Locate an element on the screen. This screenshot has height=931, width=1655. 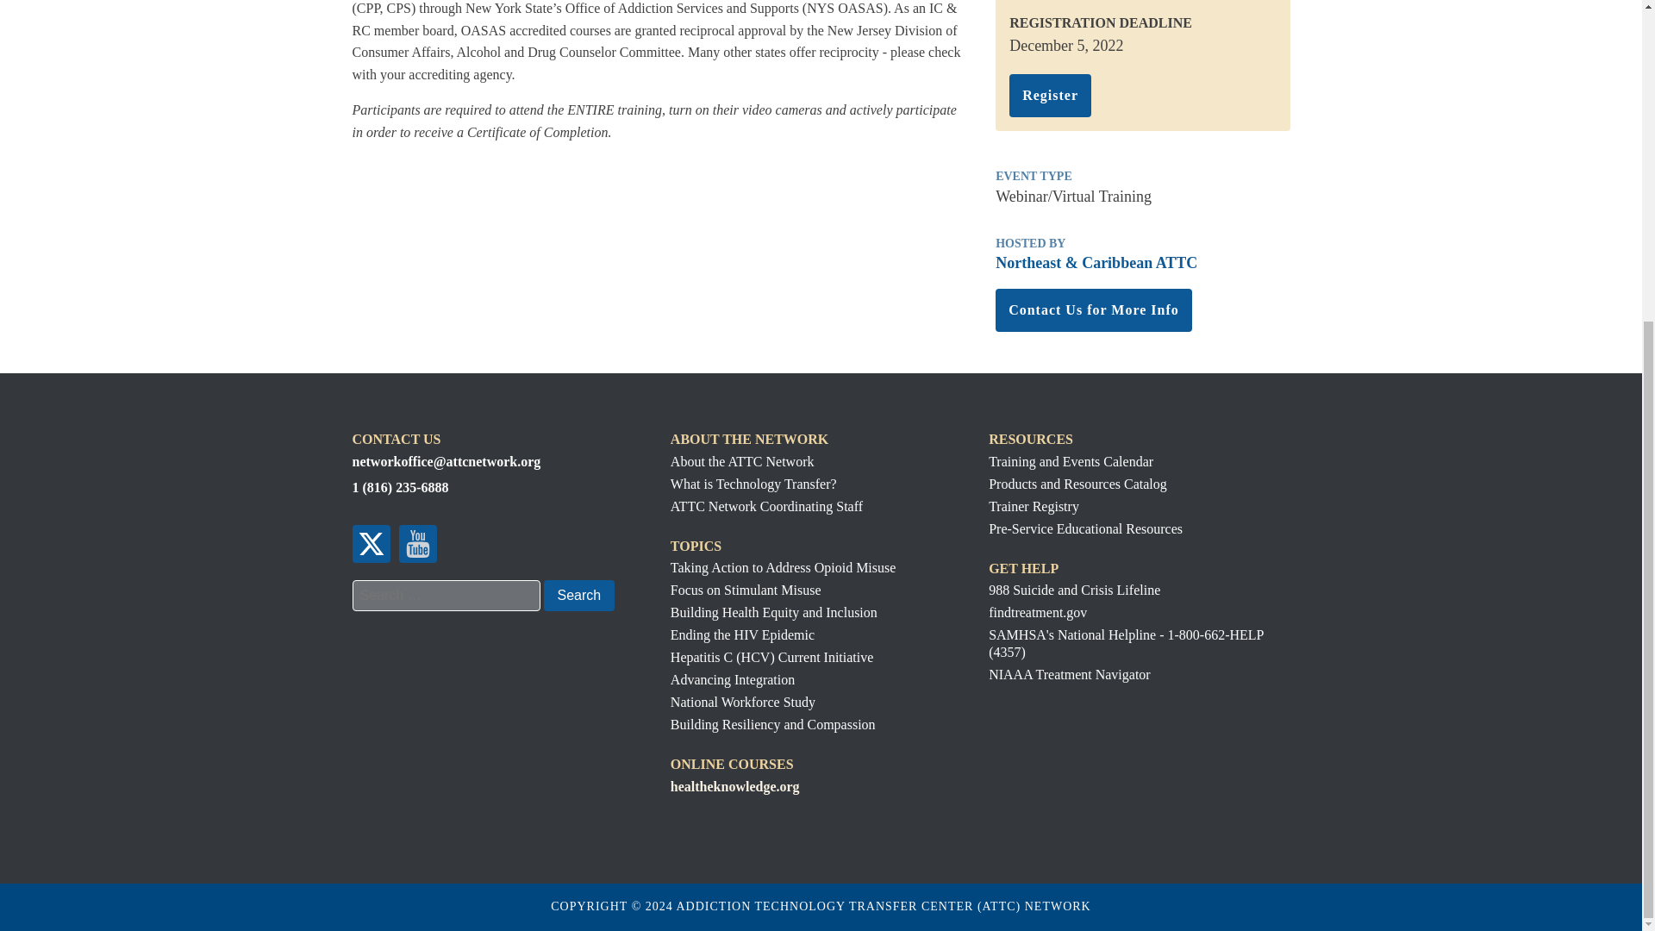
Ending the HIV Epidemic is located at coordinates (783, 634).